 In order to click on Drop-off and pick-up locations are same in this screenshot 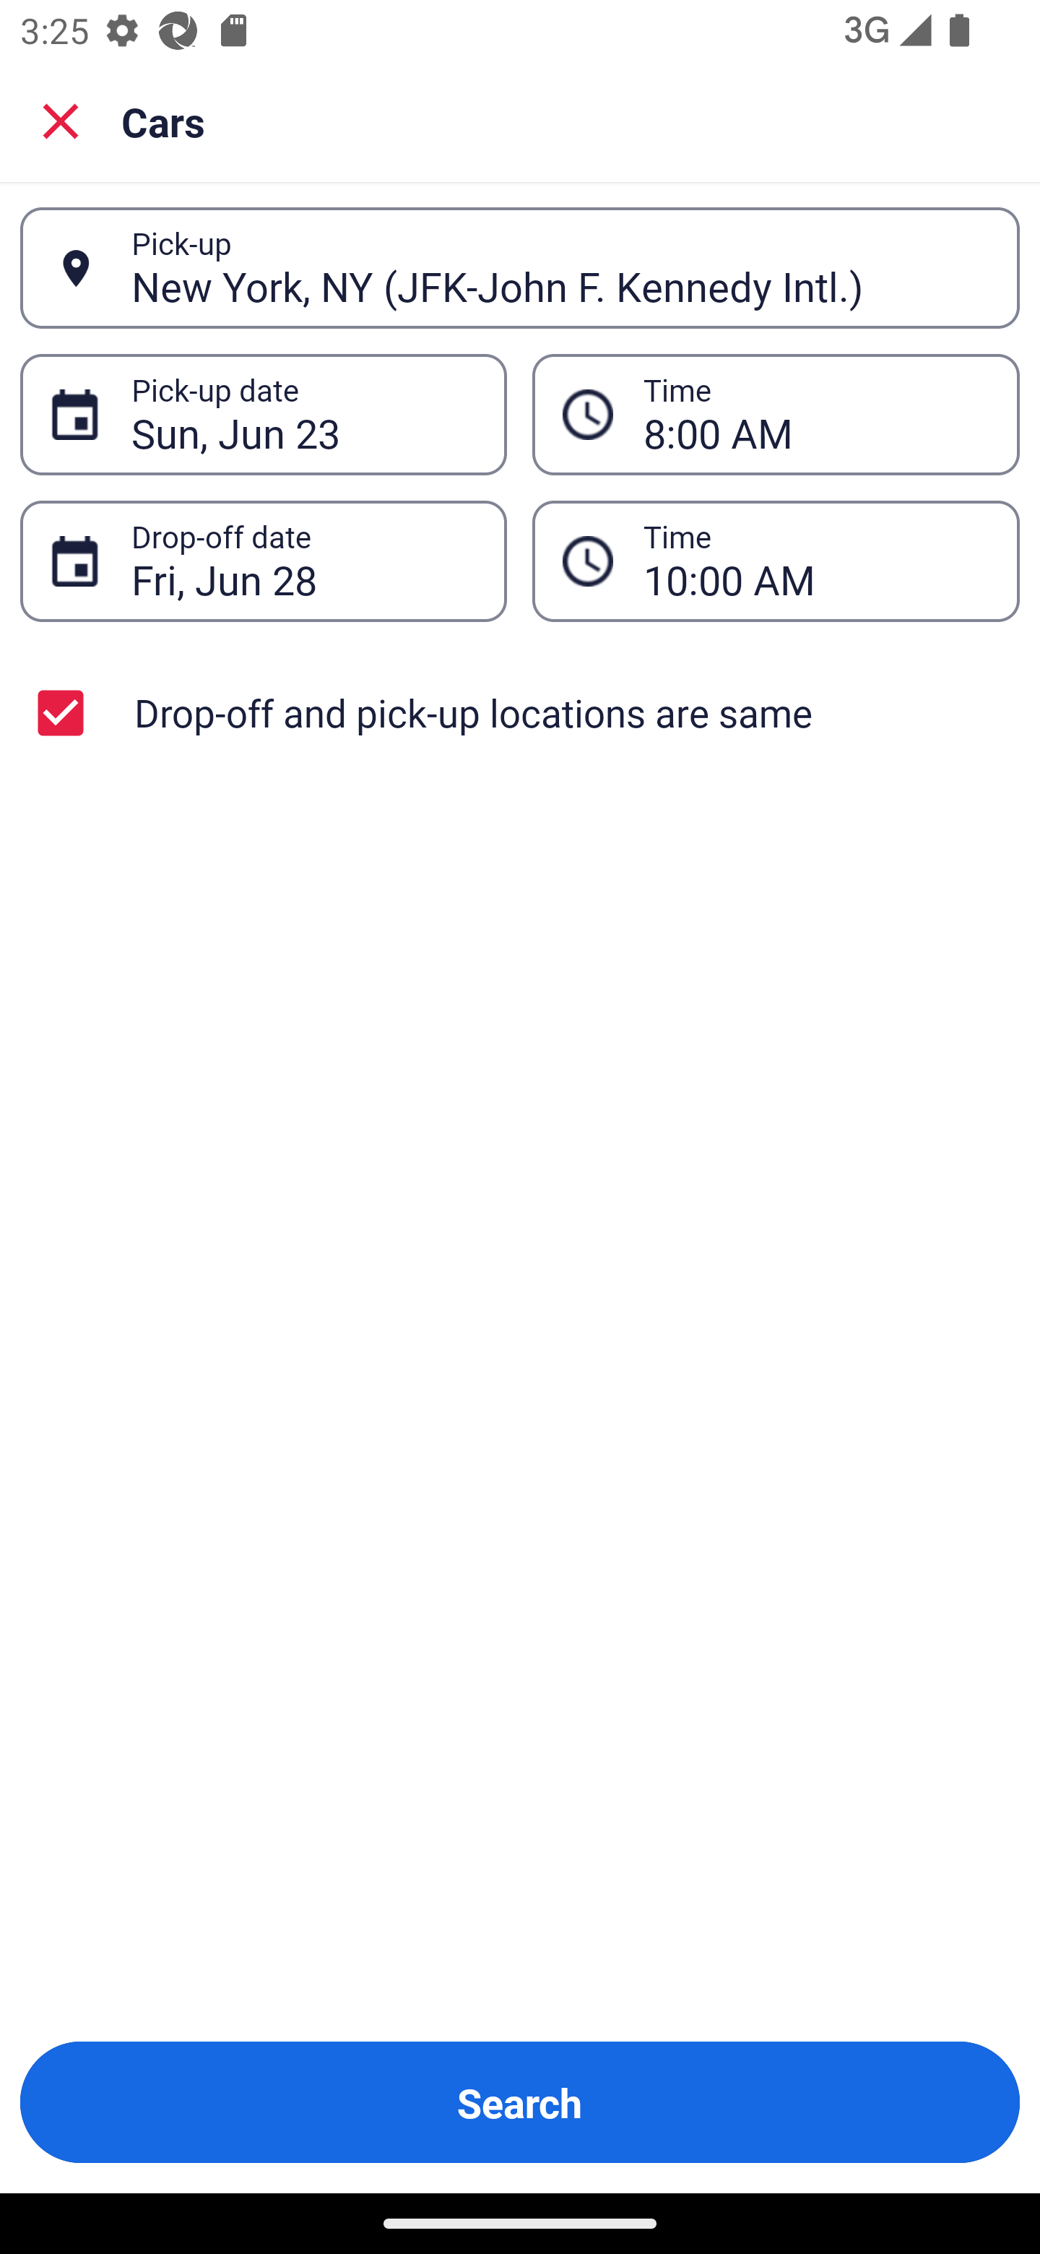, I will do `click(520, 712)`.